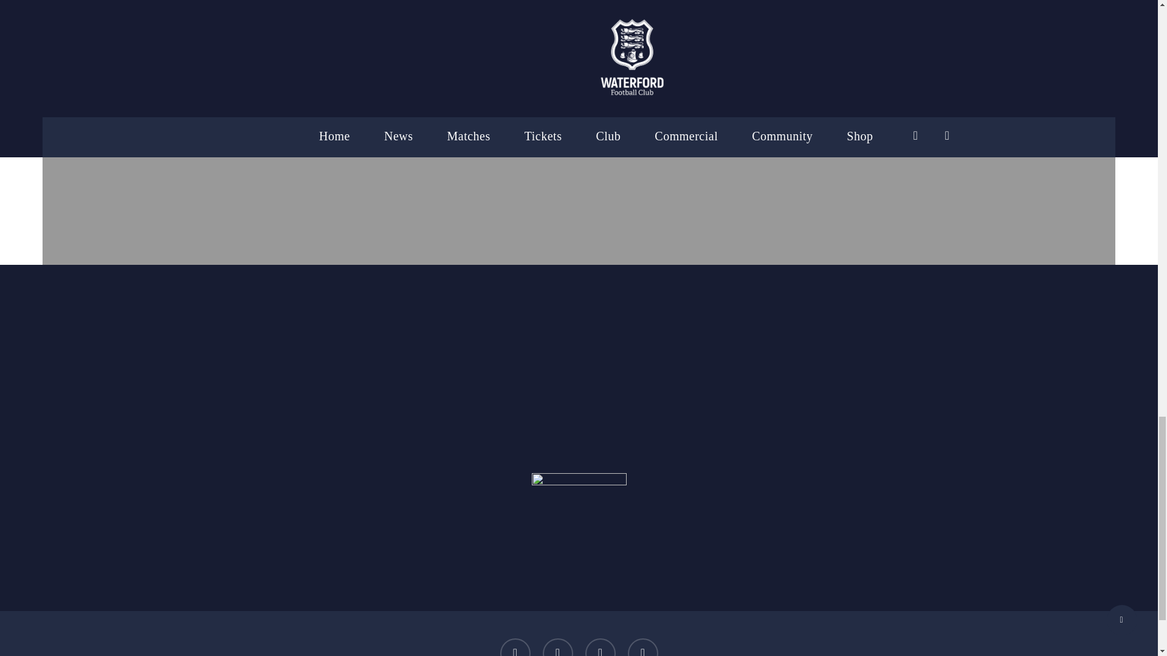 The width and height of the screenshot is (1167, 656). I want to click on MATCH PREVIEW: Derry City v Waterford FC, so click(579, 80).